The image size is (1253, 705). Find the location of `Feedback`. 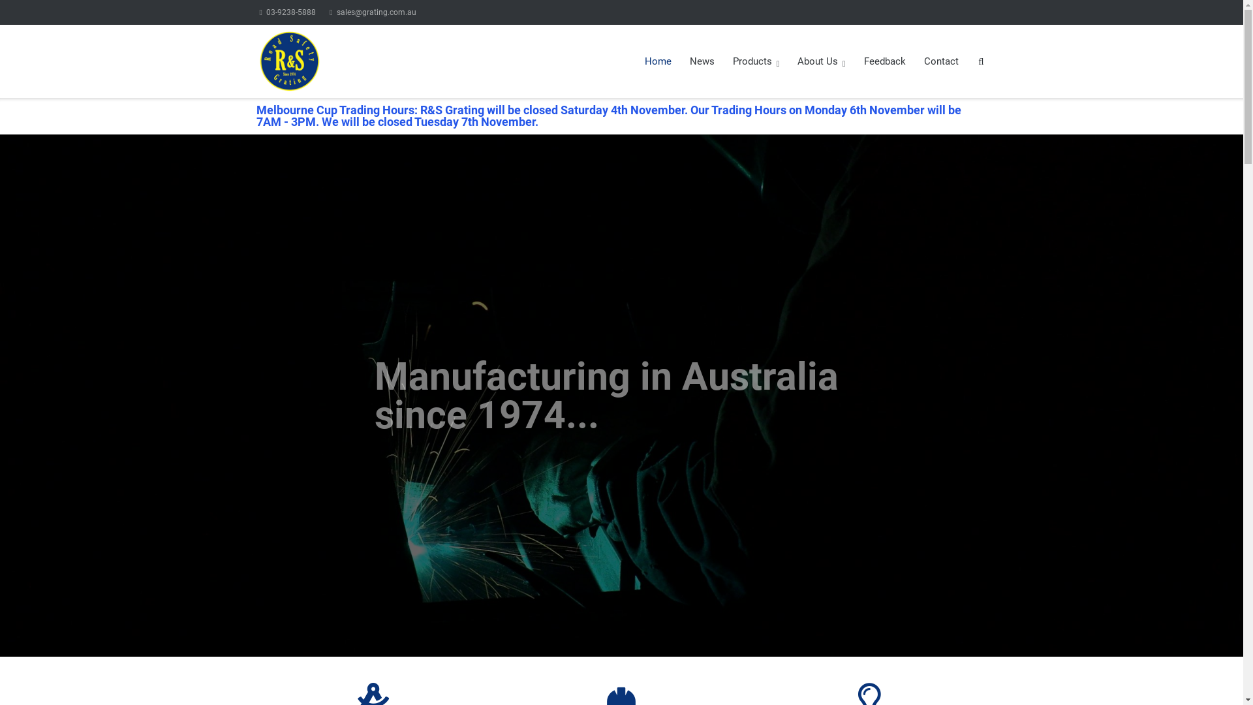

Feedback is located at coordinates (885, 61).